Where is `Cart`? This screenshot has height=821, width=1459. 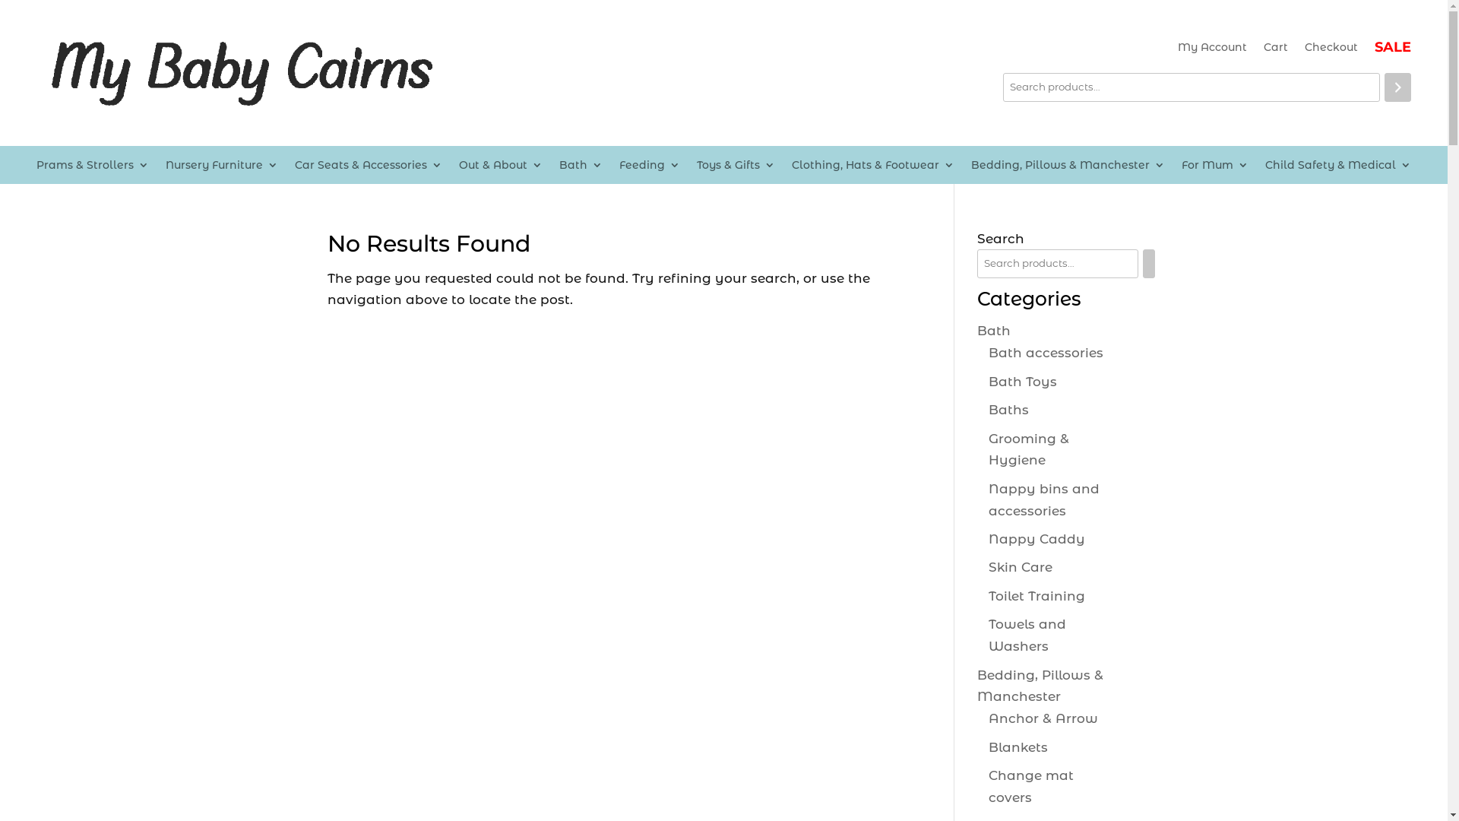
Cart is located at coordinates (1276, 50).